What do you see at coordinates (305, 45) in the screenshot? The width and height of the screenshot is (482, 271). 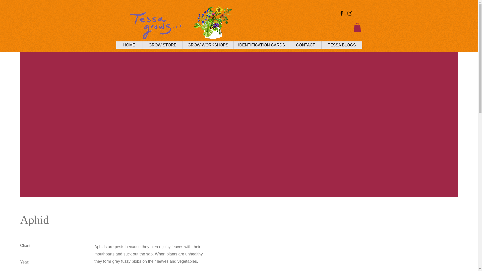 I see `CONTACT` at bounding box center [305, 45].